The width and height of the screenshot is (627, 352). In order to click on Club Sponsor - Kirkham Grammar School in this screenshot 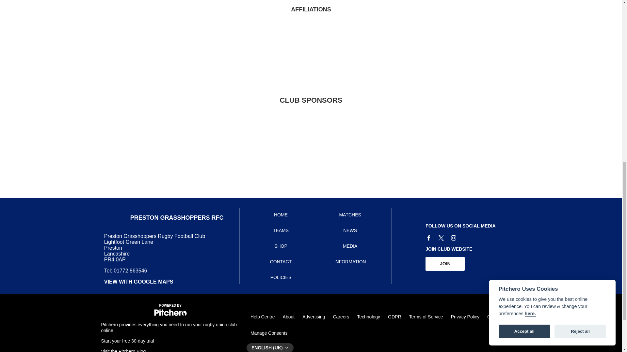, I will do `click(277, 143)`.